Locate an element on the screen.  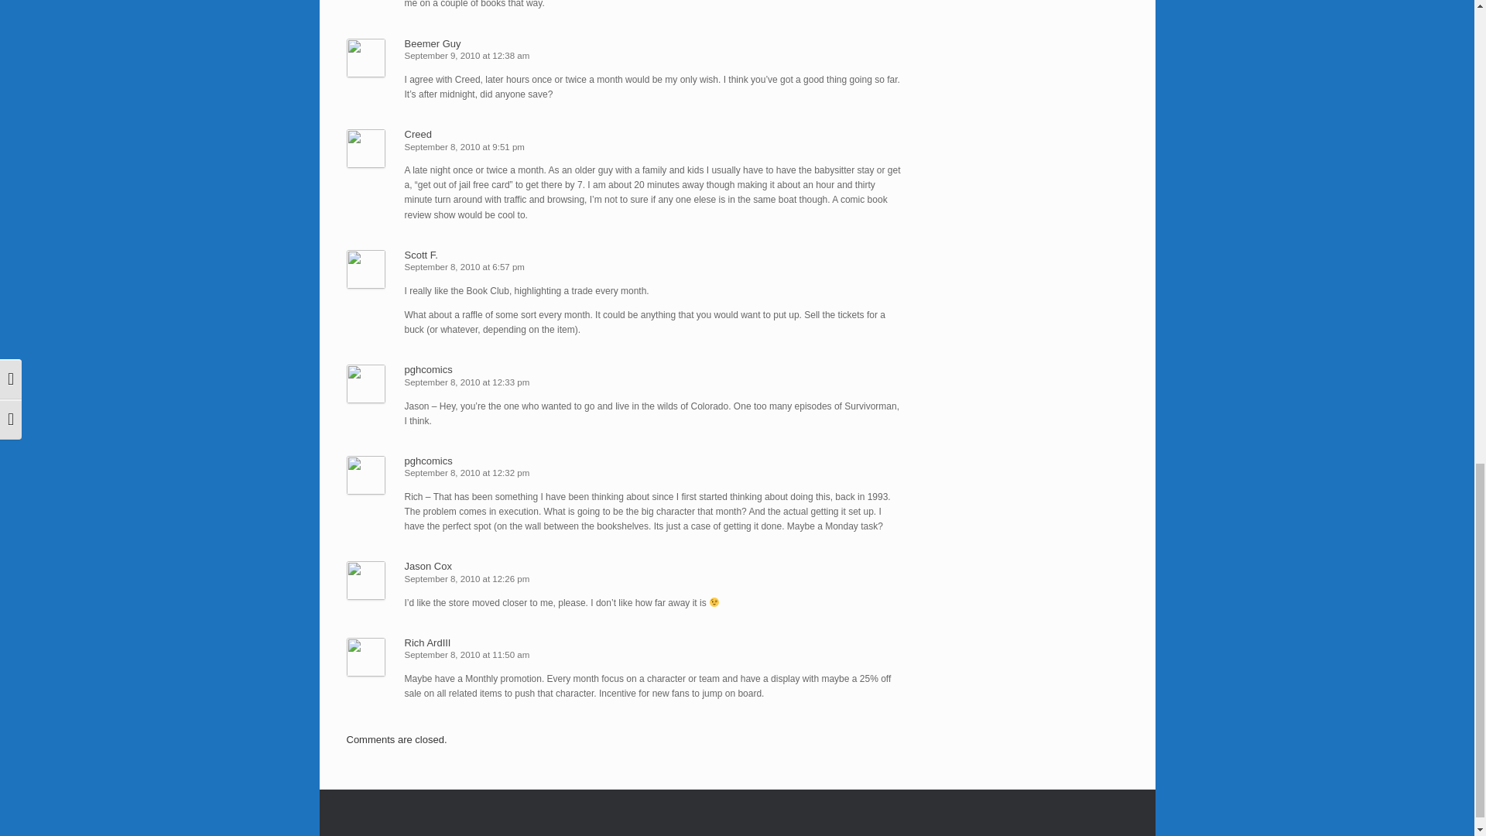
September 9, 2010 at 12:38 am is located at coordinates (466, 55).